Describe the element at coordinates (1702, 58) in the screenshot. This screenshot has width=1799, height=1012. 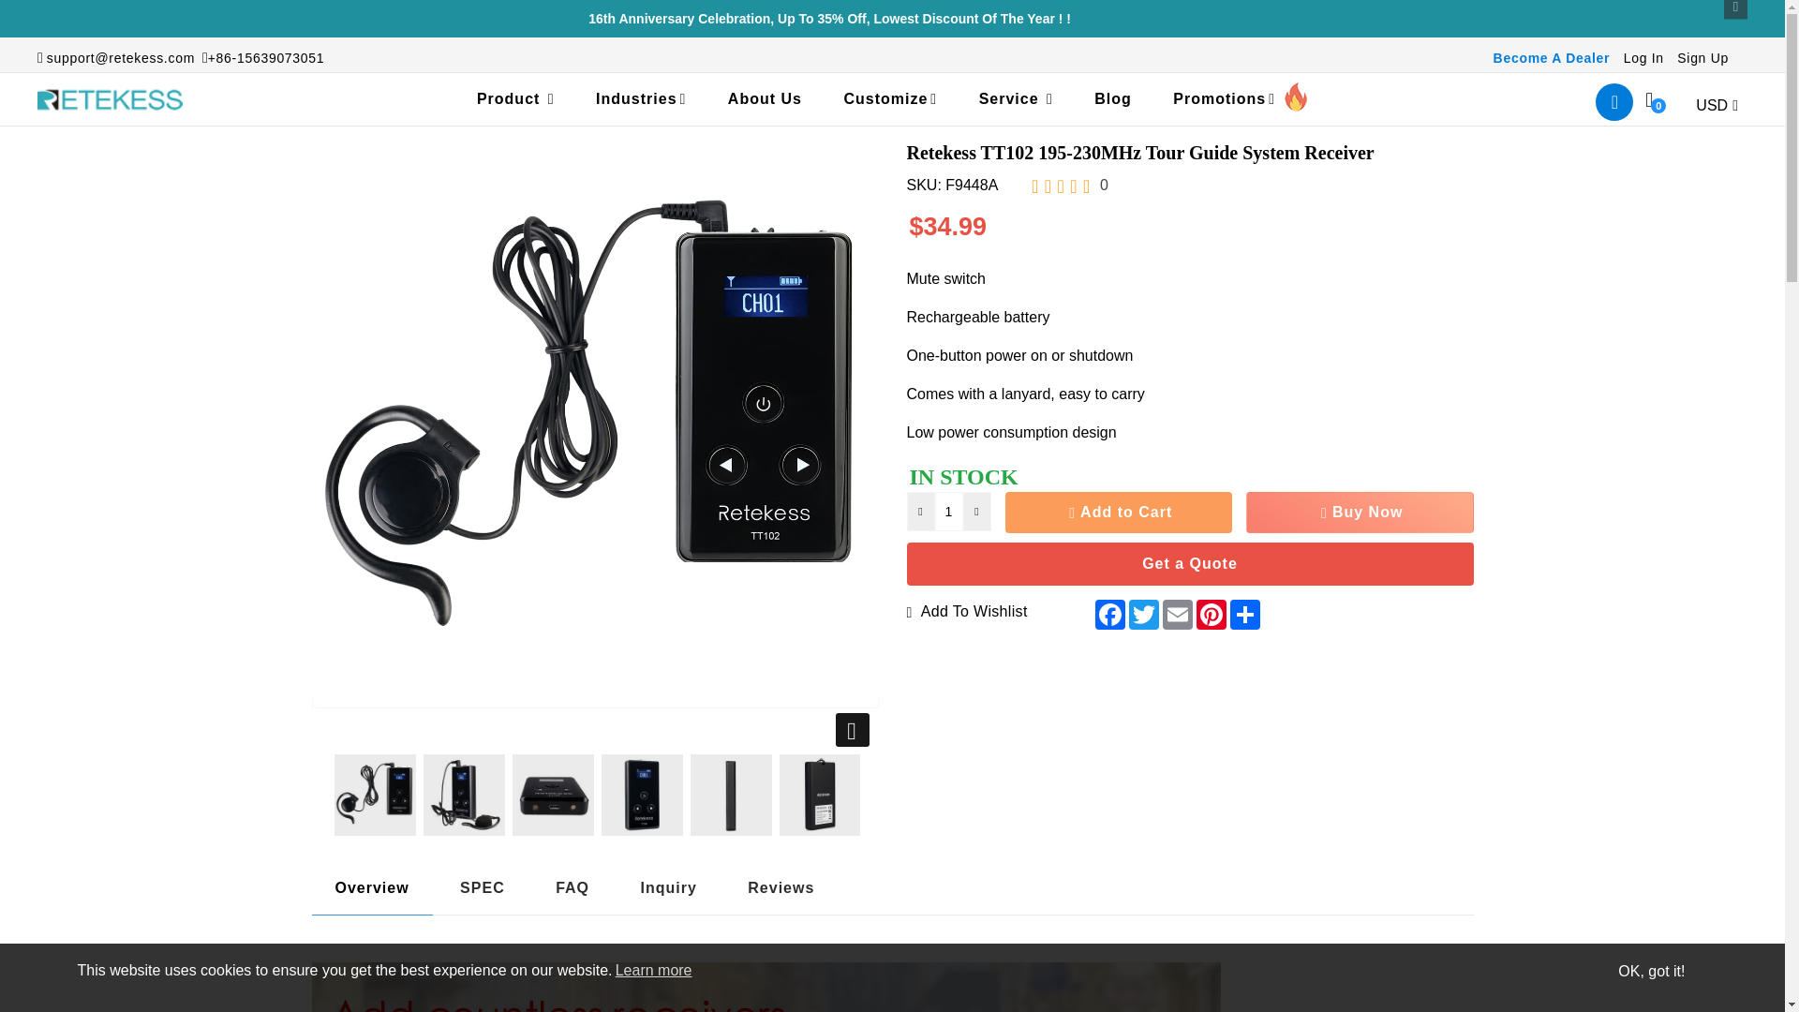
I see `Sign Up` at that location.